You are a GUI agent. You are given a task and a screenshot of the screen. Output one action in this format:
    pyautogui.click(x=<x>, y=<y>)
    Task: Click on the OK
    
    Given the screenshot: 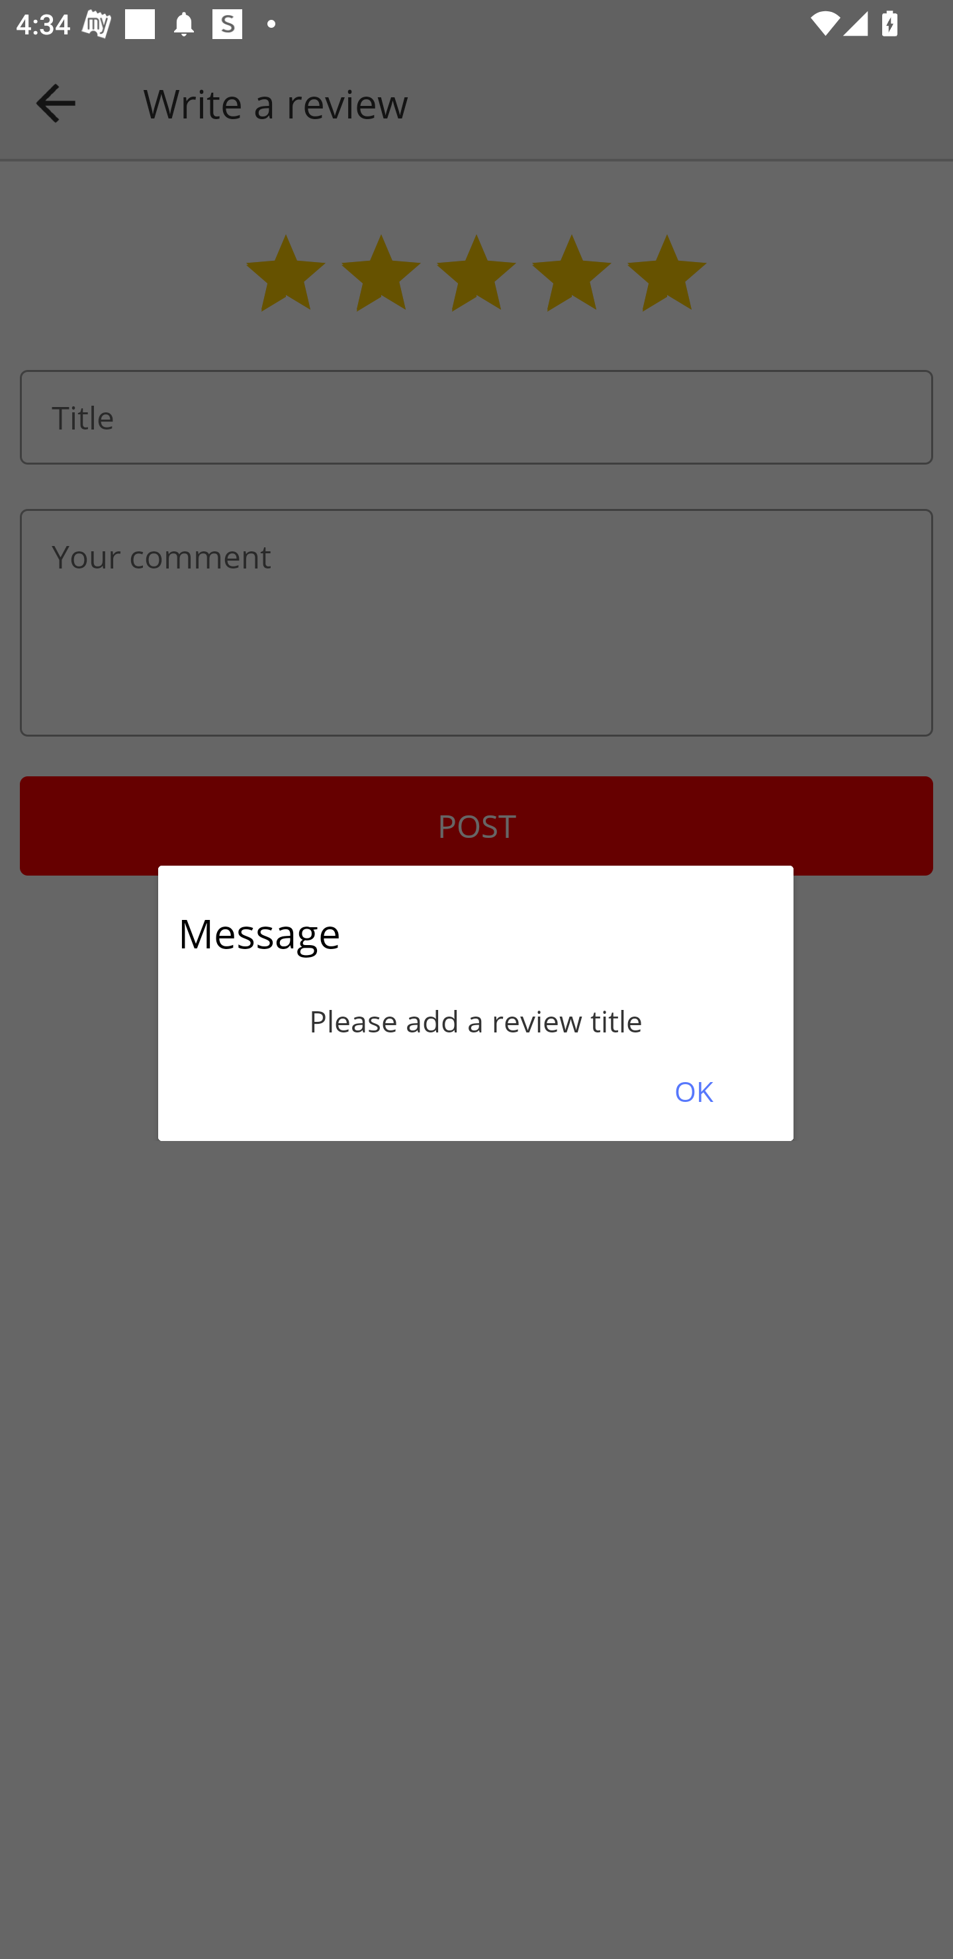 What is the action you would take?
    pyautogui.click(x=694, y=1091)
    